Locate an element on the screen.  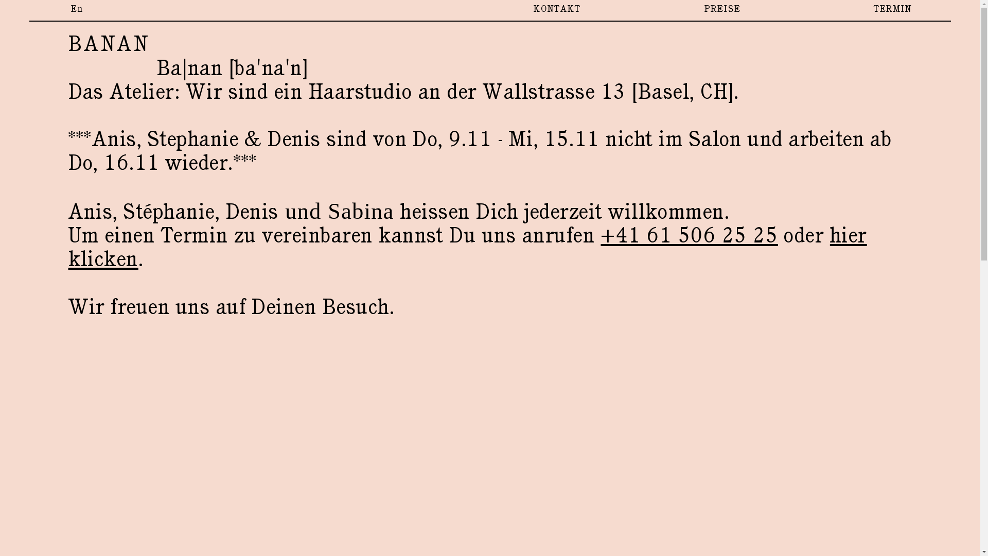
hier klicken is located at coordinates (468, 247).